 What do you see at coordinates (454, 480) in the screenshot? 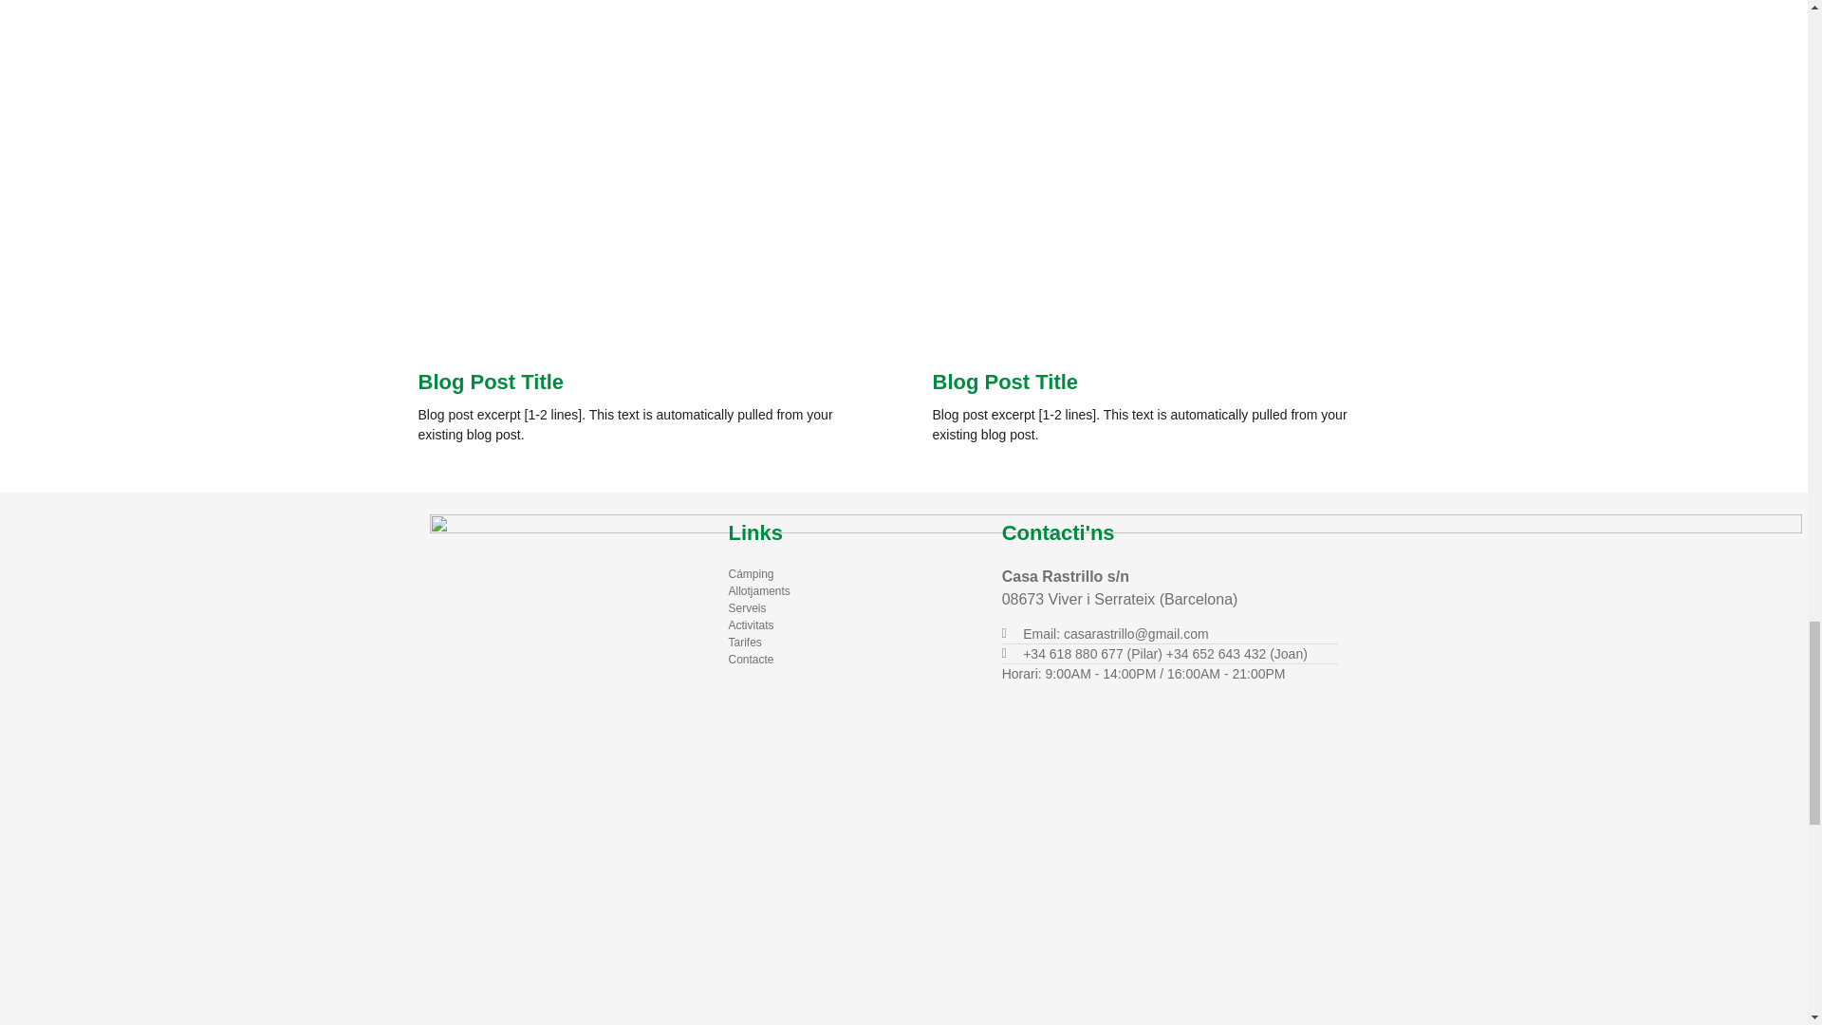
I see `Read More` at bounding box center [454, 480].